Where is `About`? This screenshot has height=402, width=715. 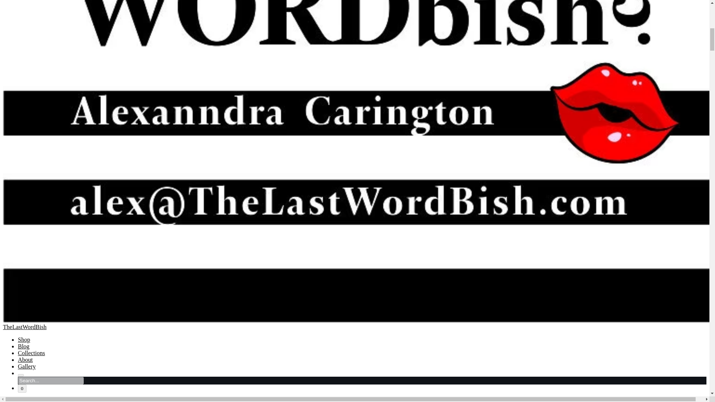
About is located at coordinates (25, 360).